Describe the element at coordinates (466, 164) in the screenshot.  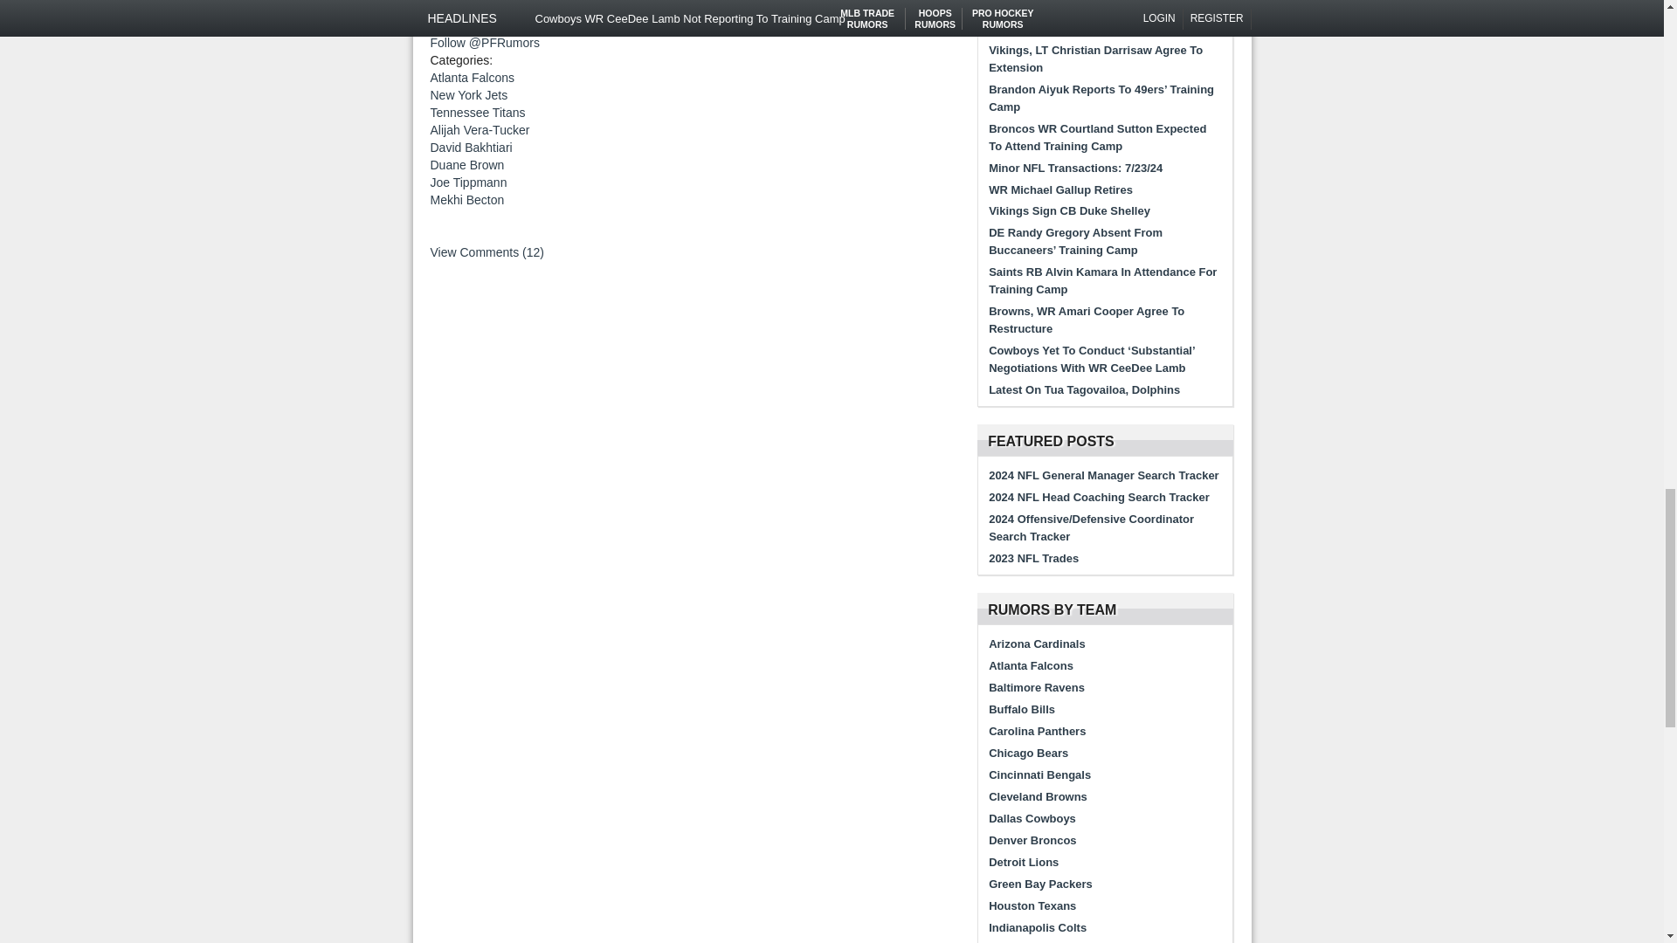
I see `View all posts in Duane Brown` at that location.